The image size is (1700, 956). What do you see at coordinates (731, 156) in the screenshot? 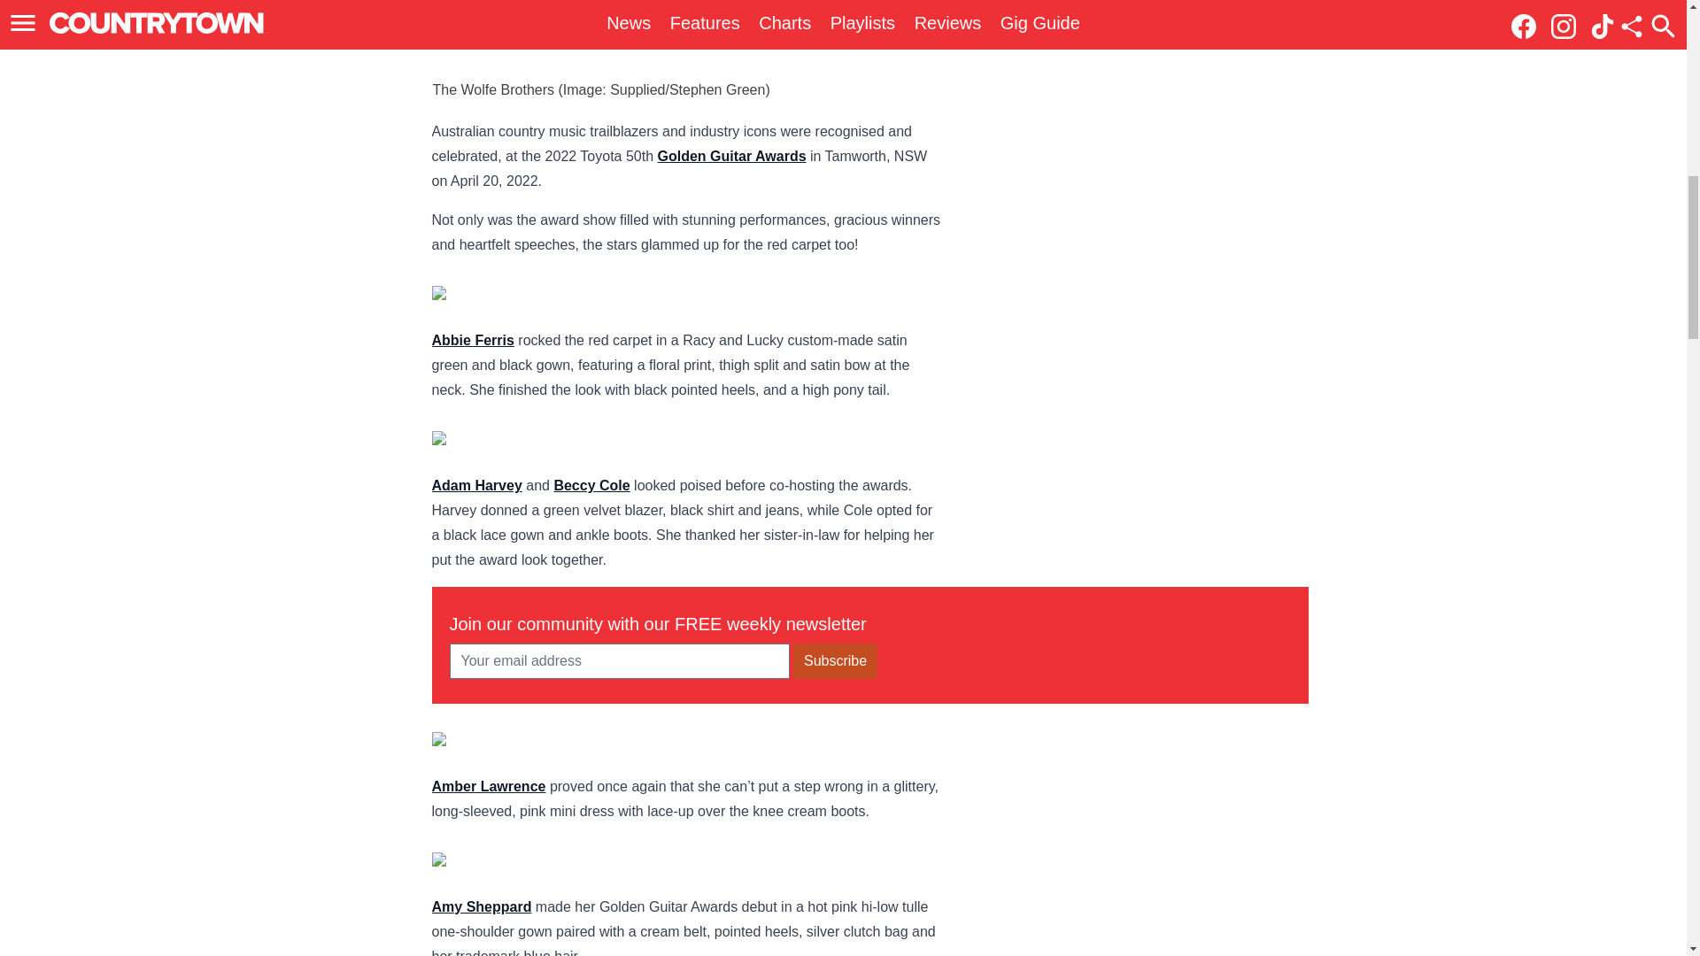
I see `Golden Guitar Awards` at bounding box center [731, 156].